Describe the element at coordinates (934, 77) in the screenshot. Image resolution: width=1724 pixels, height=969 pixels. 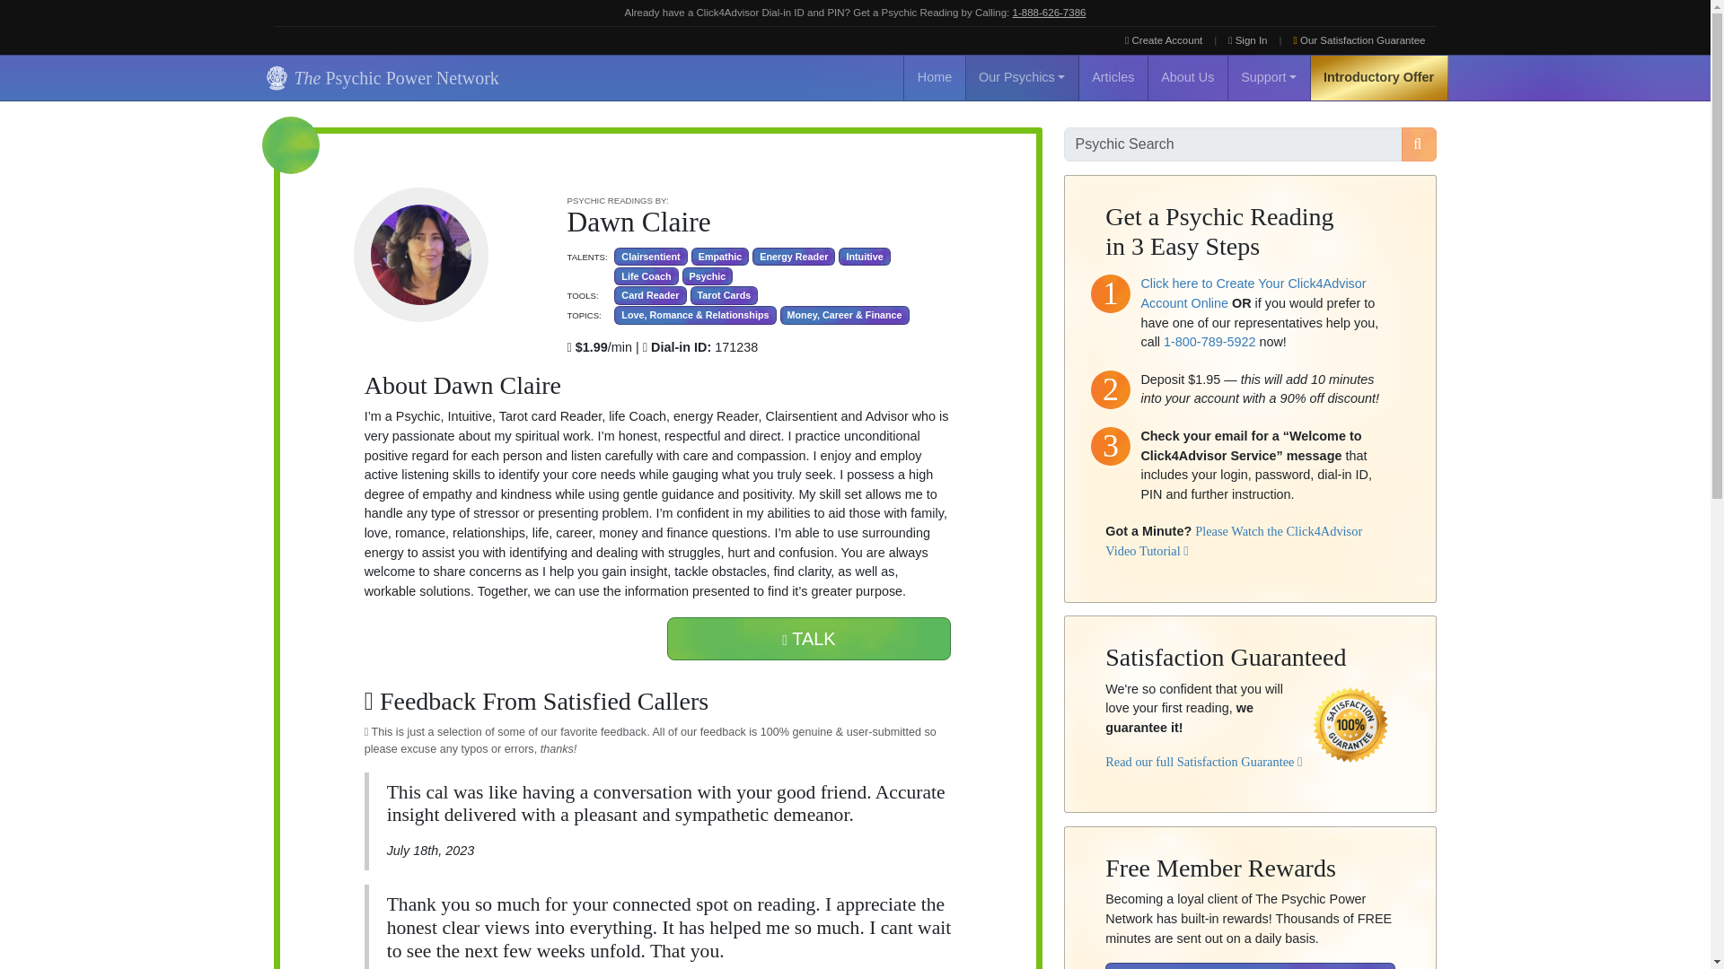
I see `Home` at that location.